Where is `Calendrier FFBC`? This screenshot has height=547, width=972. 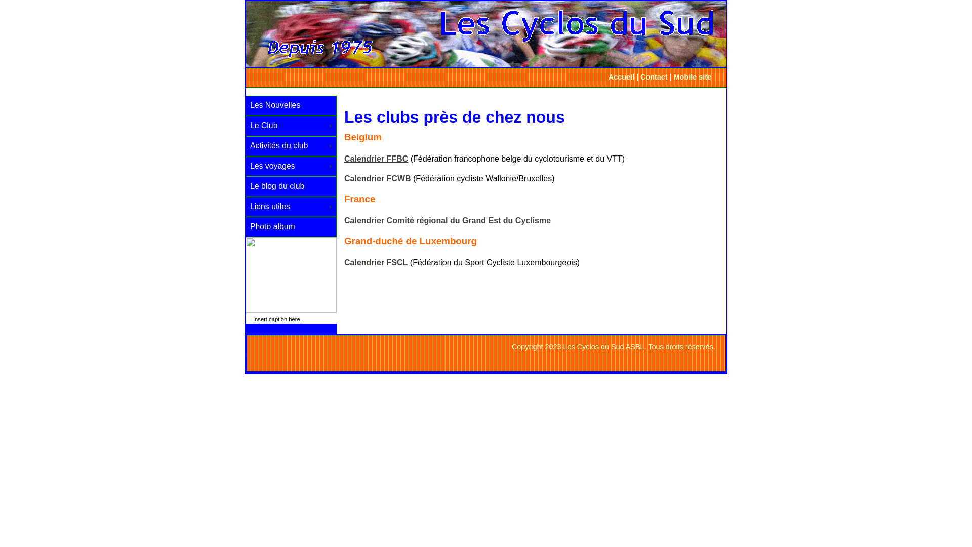
Calendrier FFBC is located at coordinates (376, 159).